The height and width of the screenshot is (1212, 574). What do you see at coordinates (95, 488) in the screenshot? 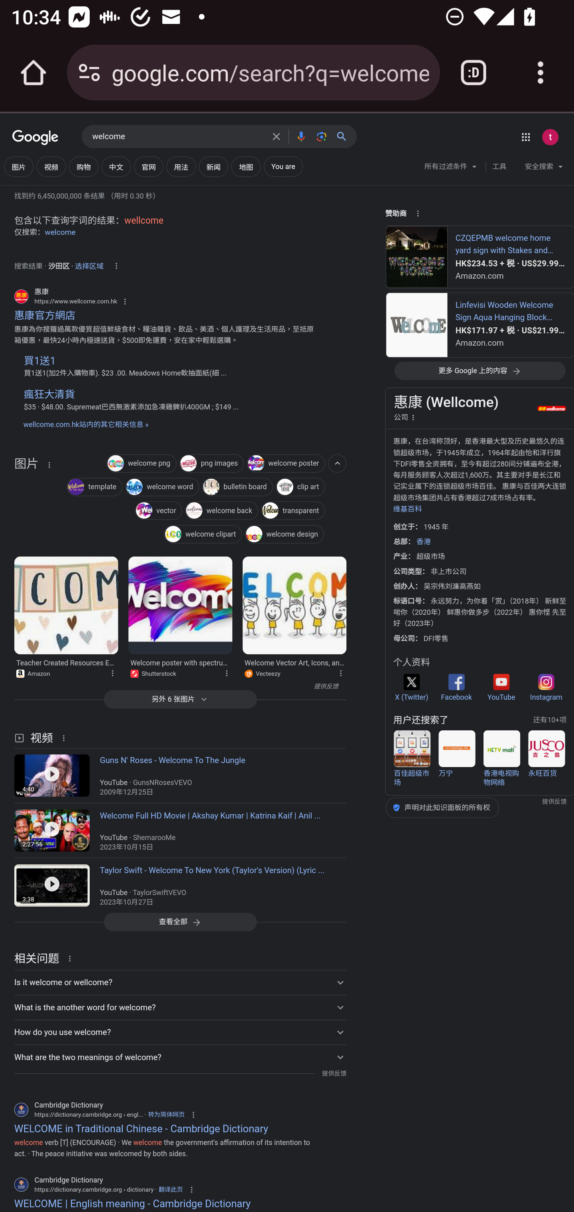
I see `template` at bounding box center [95, 488].